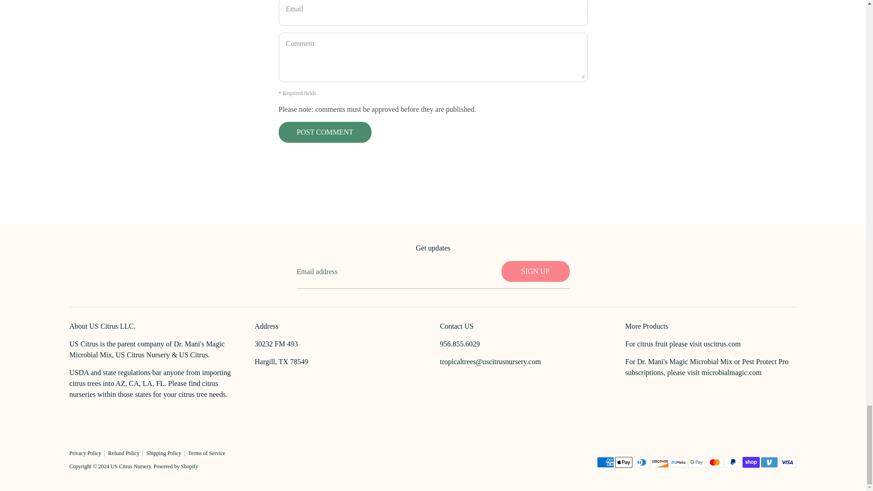  Describe the element at coordinates (642, 462) in the screenshot. I see `Diners Club` at that location.